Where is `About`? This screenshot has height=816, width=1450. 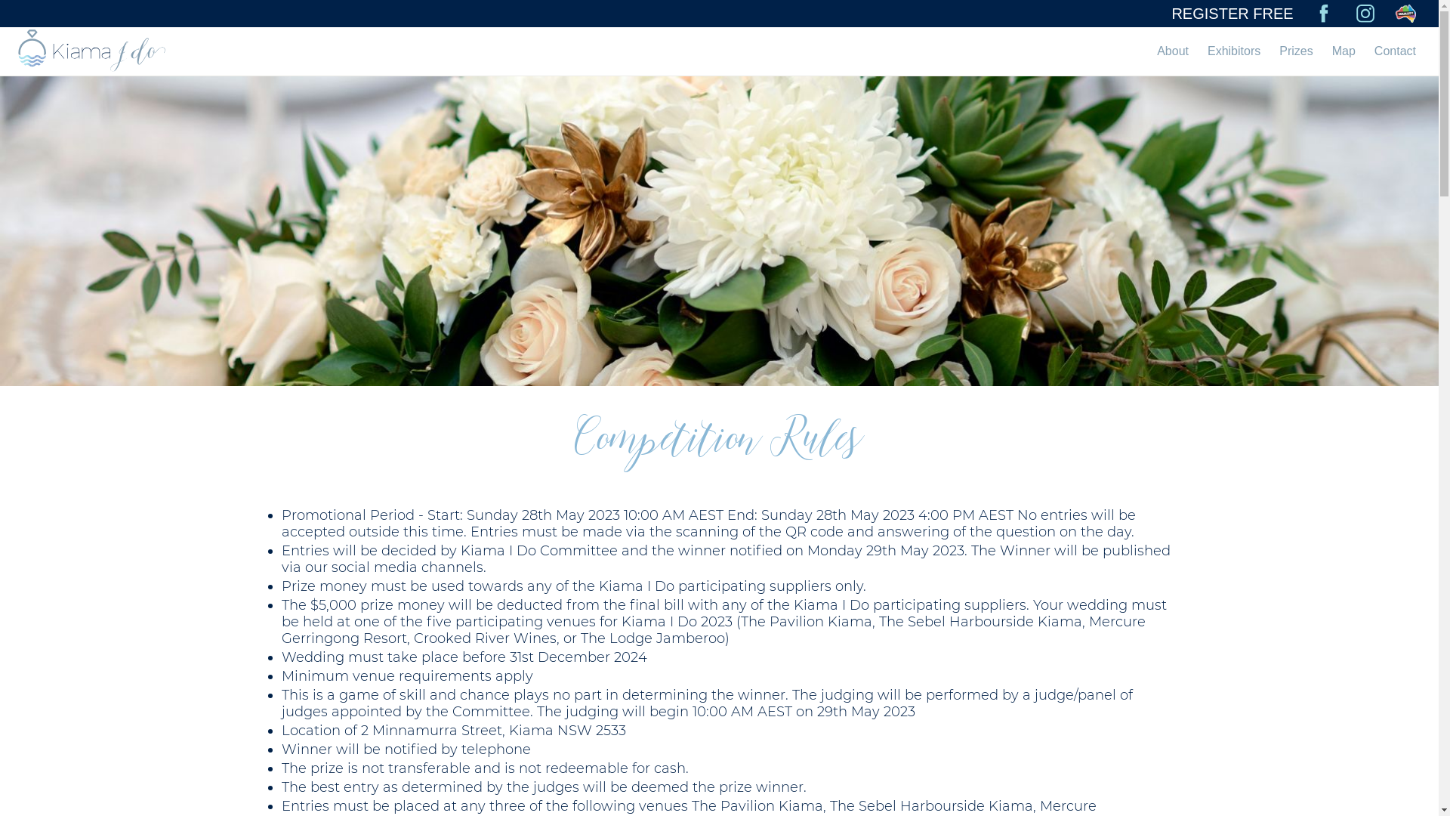
About is located at coordinates (1173, 51).